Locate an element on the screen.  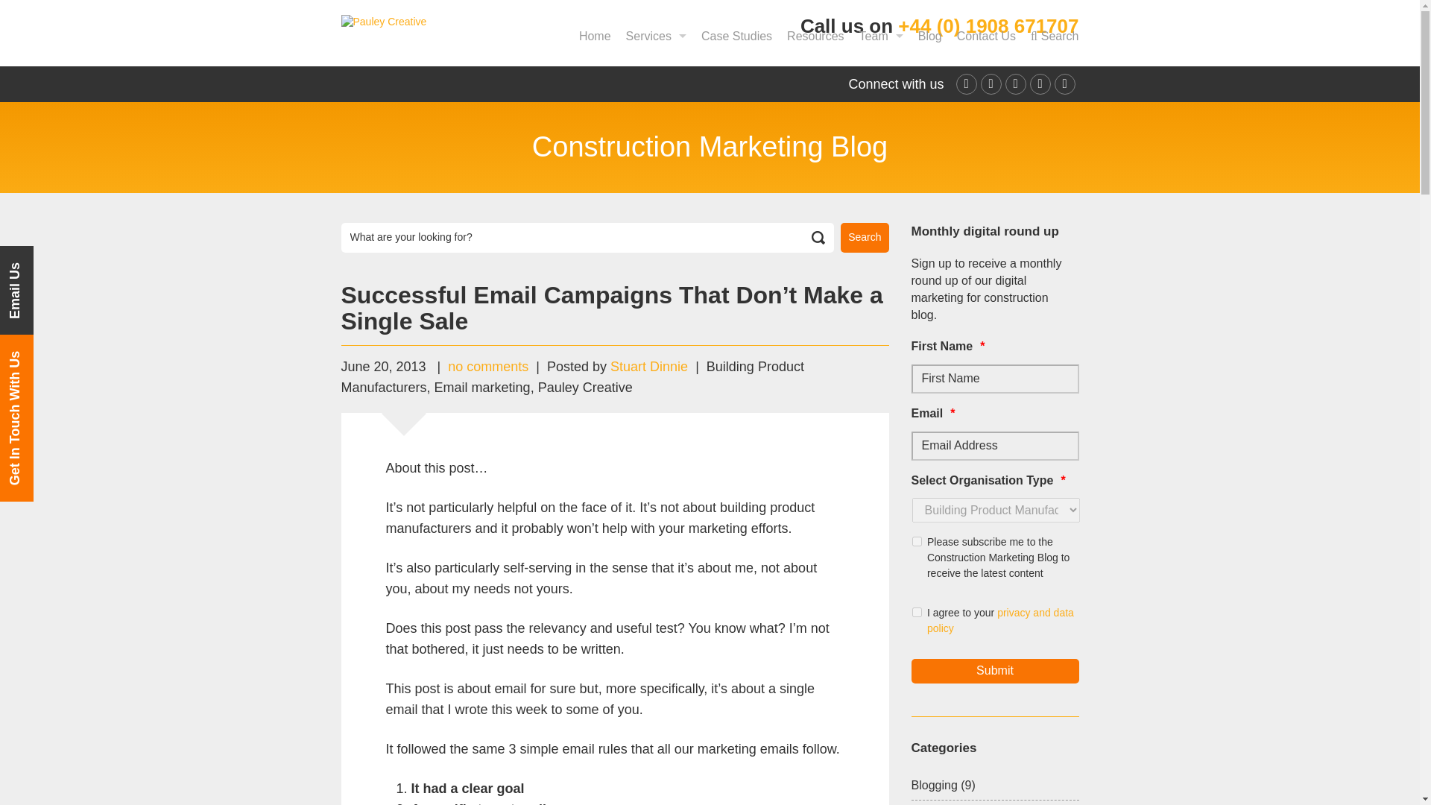
Contact Us is located at coordinates (987, 37).